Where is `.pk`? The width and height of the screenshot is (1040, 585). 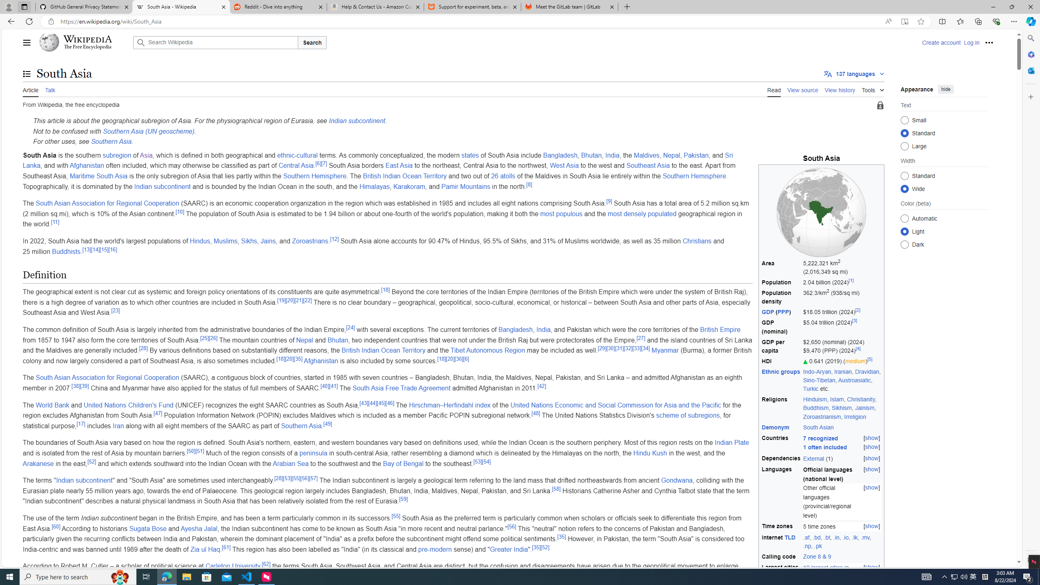
.pk is located at coordinates (818, 546).